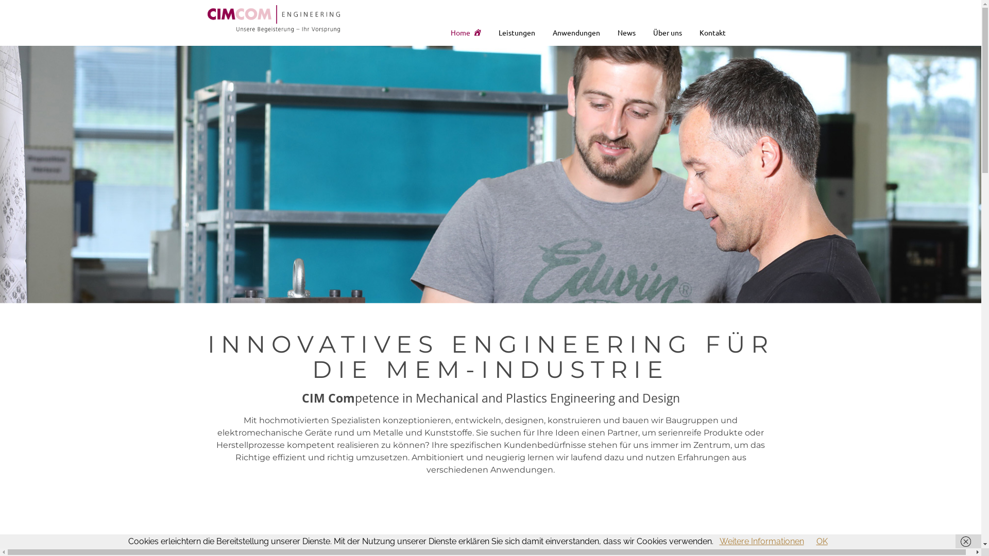 The width and height of the screenshot is (989, 556). I want to click on Kontakt, so click(713, 32).